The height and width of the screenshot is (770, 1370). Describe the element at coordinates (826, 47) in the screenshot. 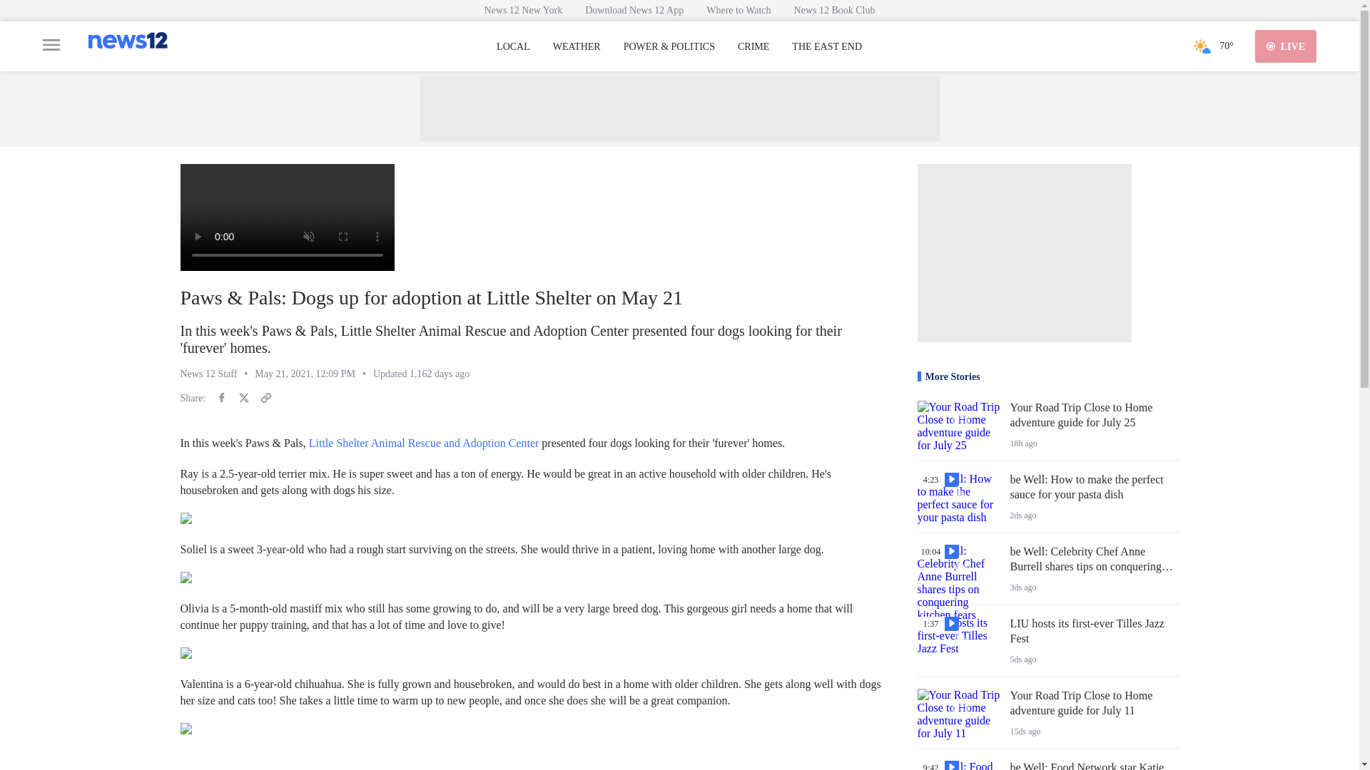

I see `THE EAST END` at that location.